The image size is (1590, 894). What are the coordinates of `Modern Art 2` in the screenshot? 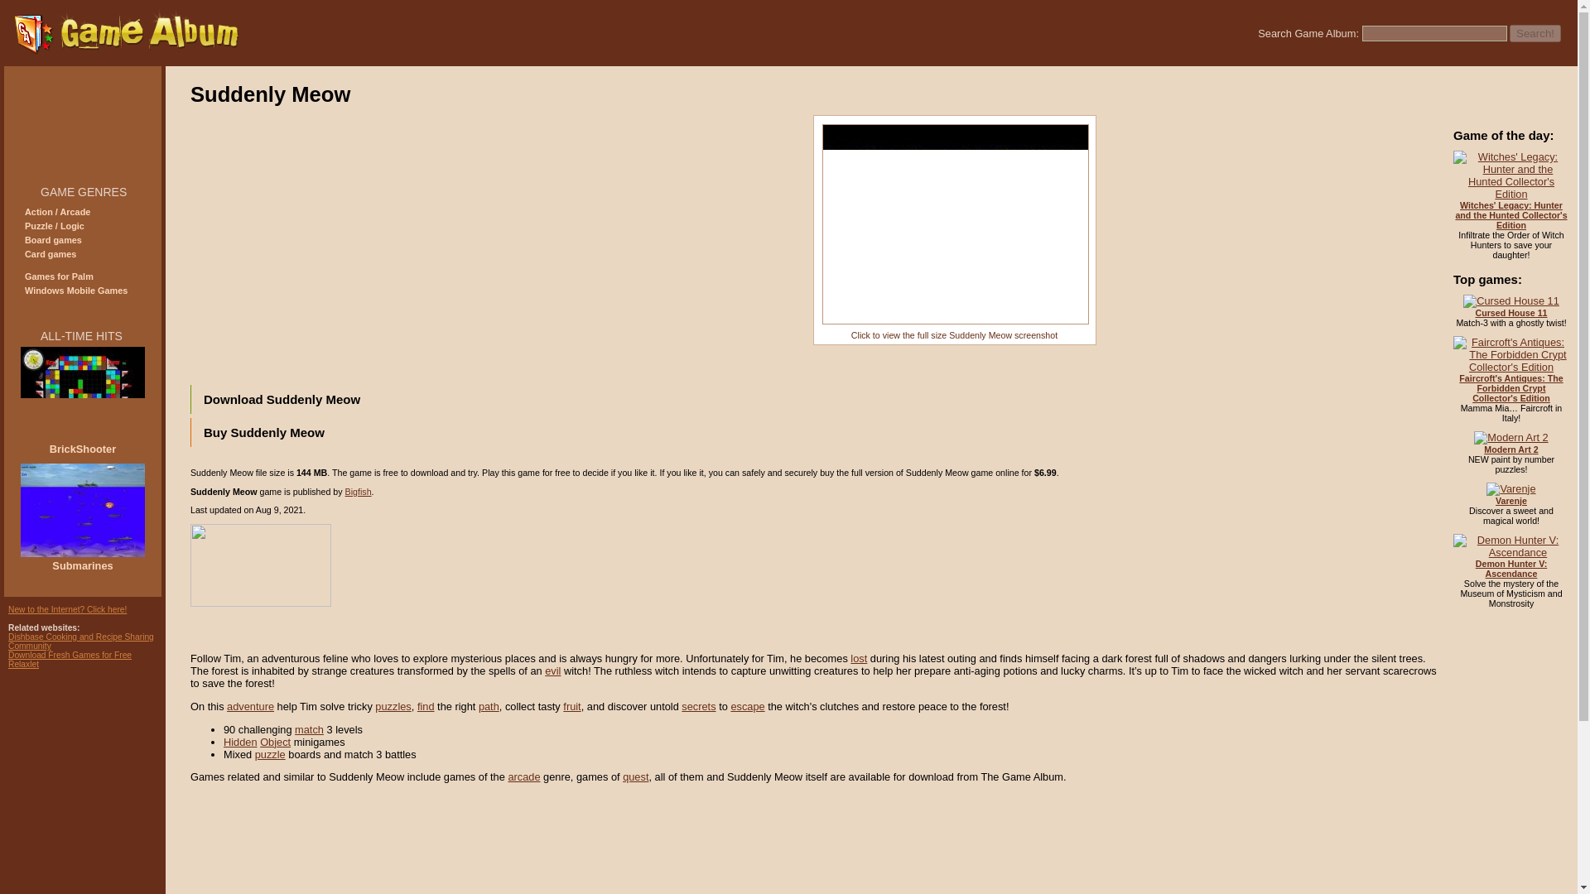 It's located at (1510, 449).